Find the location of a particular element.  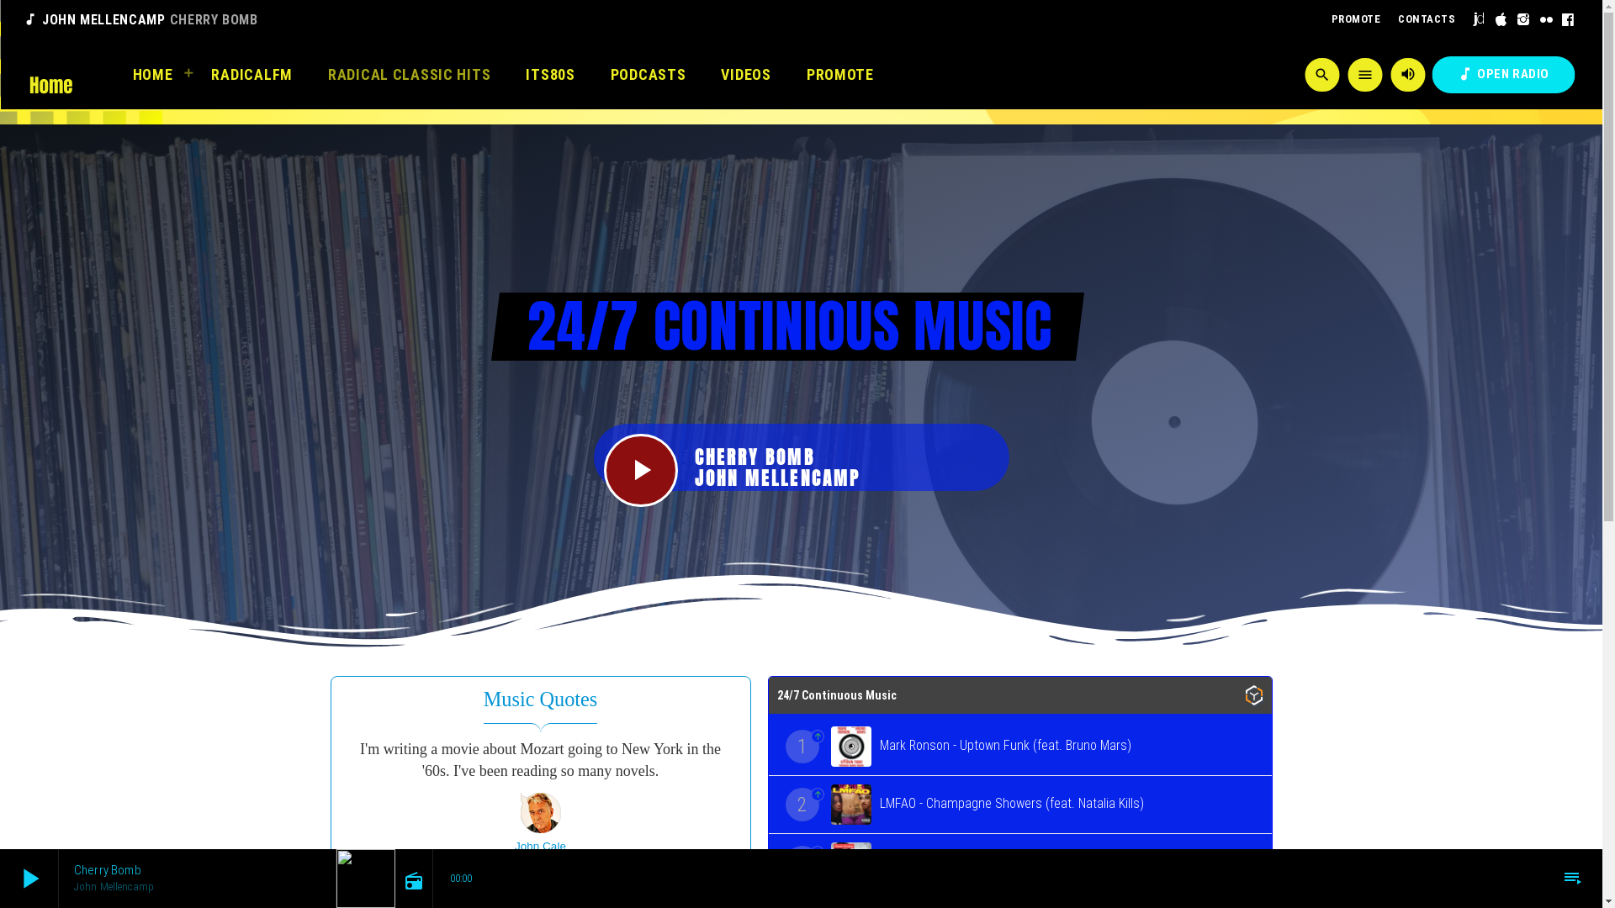

ITS80S is located at coordinates (550, 74).